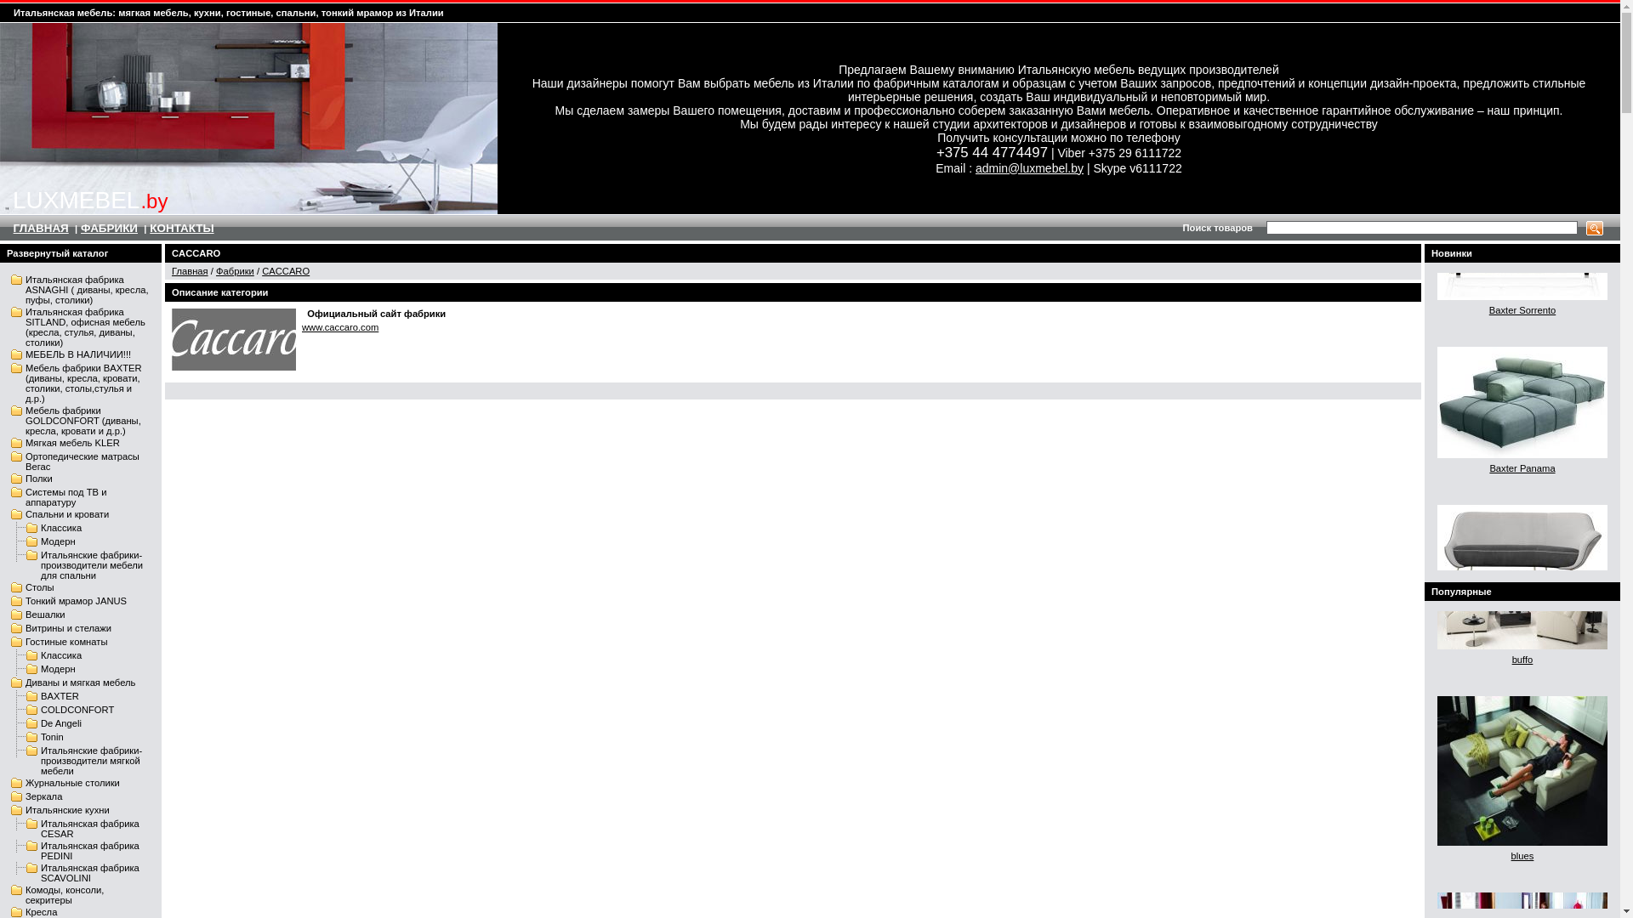  I want to click on Baxter Panama, so click(1522, 540).